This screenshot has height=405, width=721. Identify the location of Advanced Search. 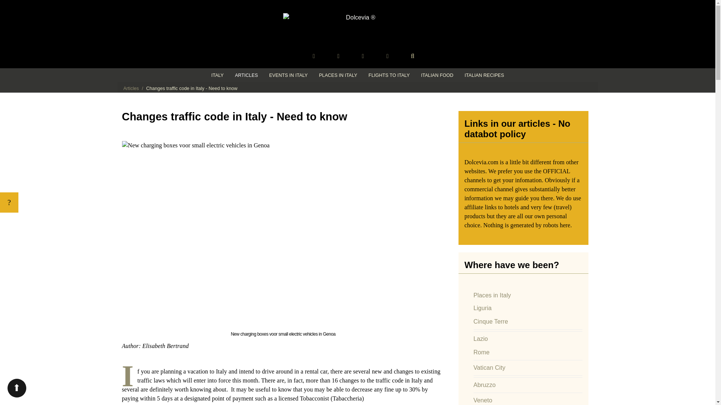
(413, 56).